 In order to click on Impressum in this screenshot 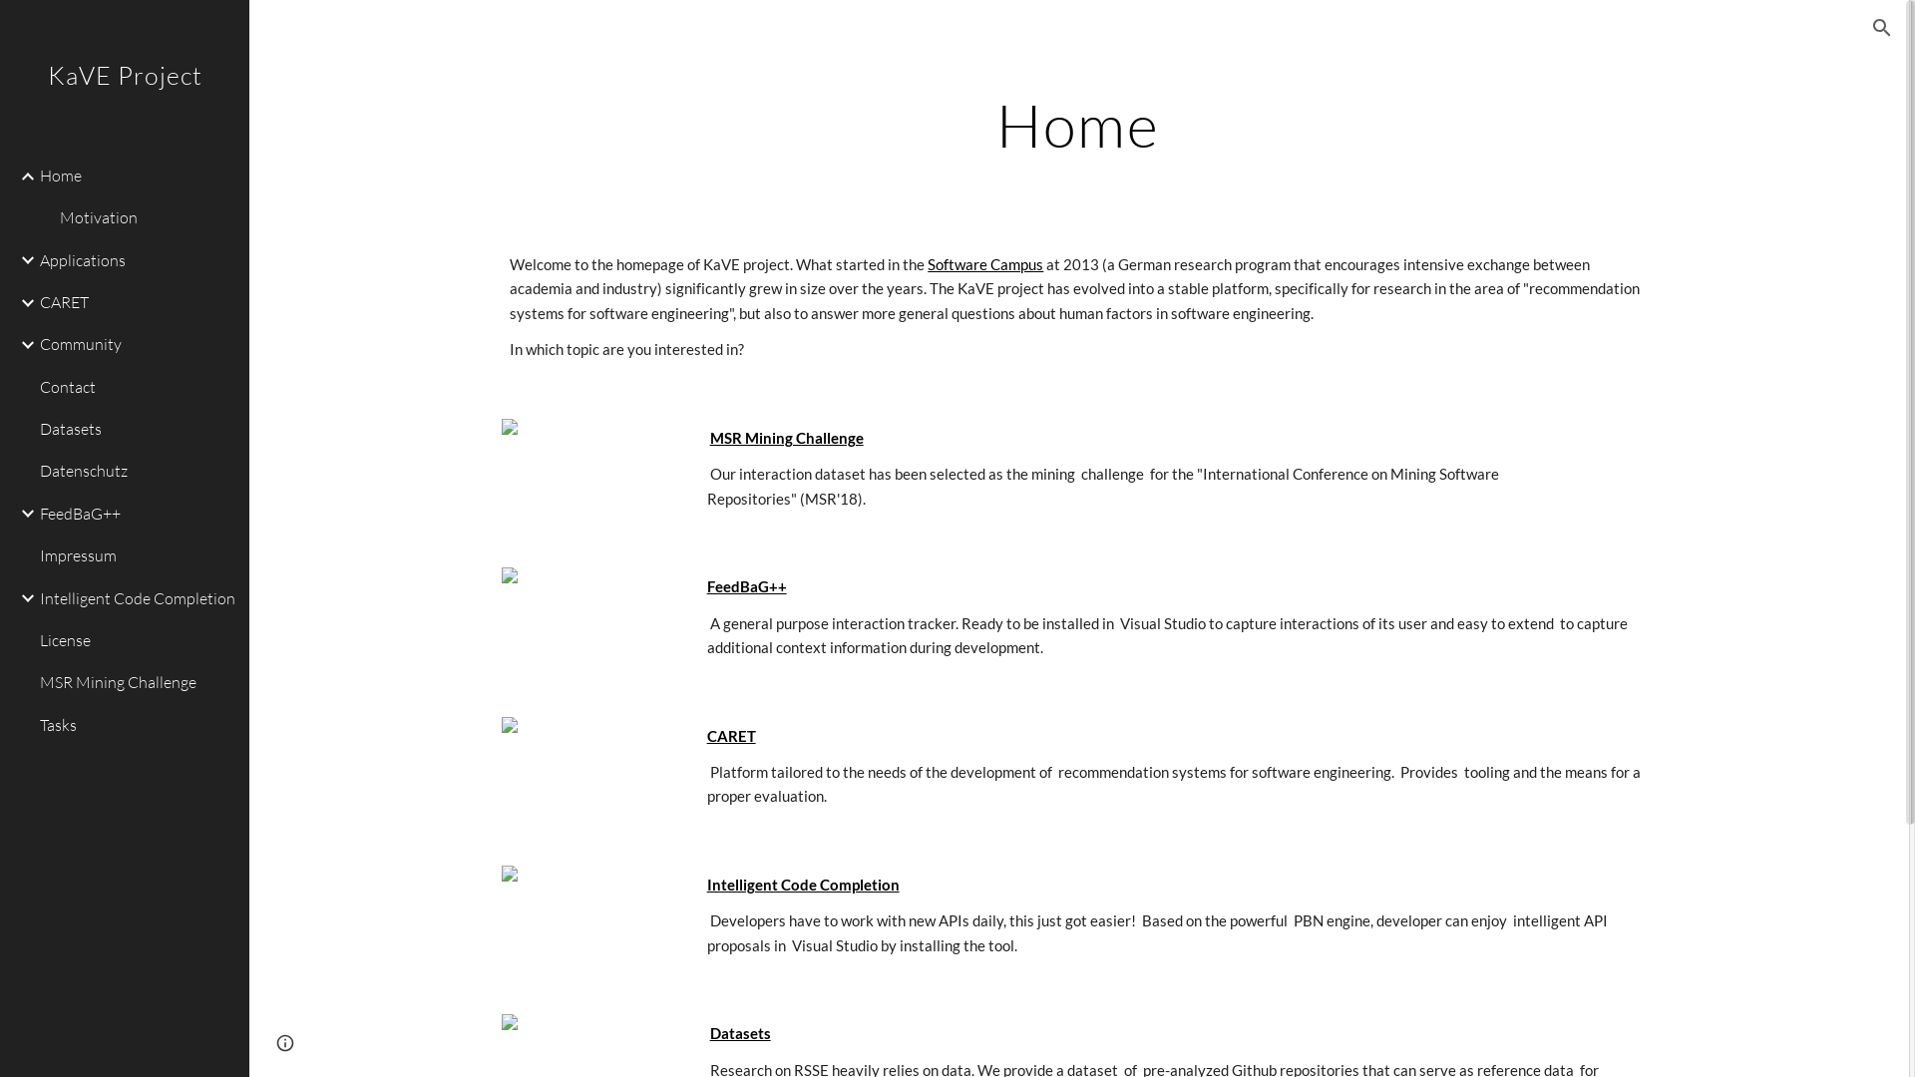, I will do `click(137, 556)`.